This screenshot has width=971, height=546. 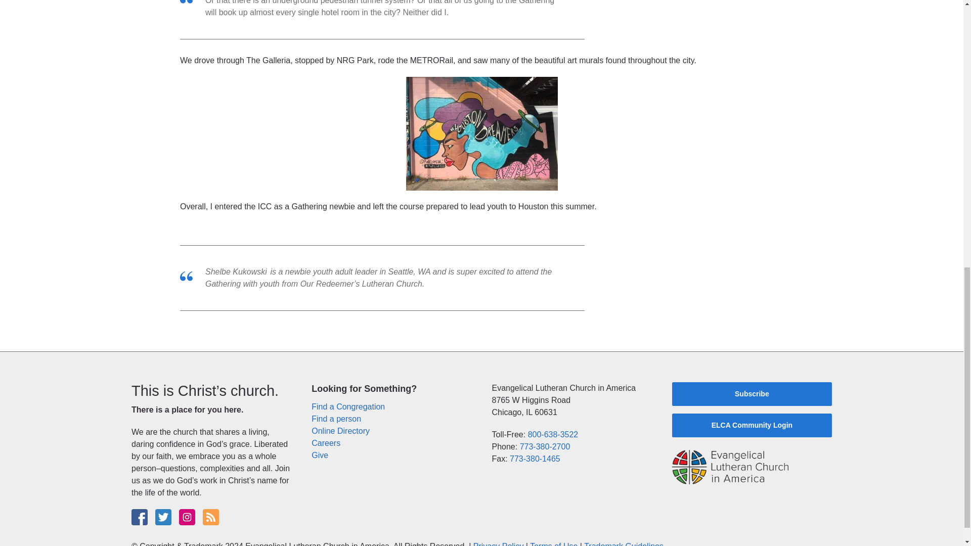 I want to click on Careers, so click(x=326, y=443).